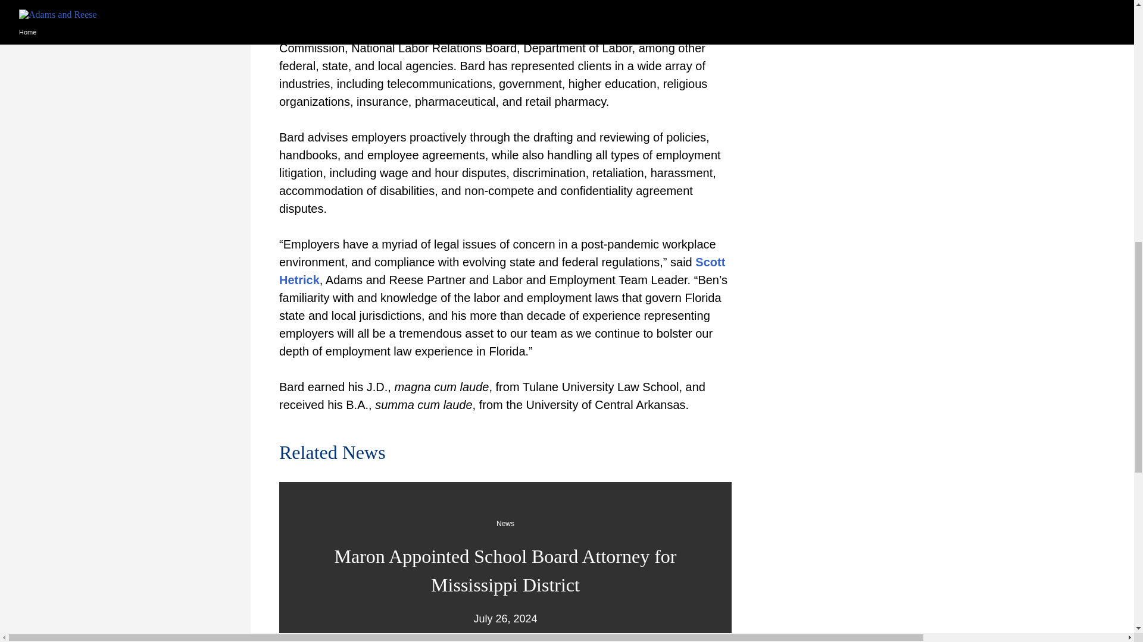 This screenshot has width=1143, height=642. I want to click on Scott Hetrick, so click(501, 270).